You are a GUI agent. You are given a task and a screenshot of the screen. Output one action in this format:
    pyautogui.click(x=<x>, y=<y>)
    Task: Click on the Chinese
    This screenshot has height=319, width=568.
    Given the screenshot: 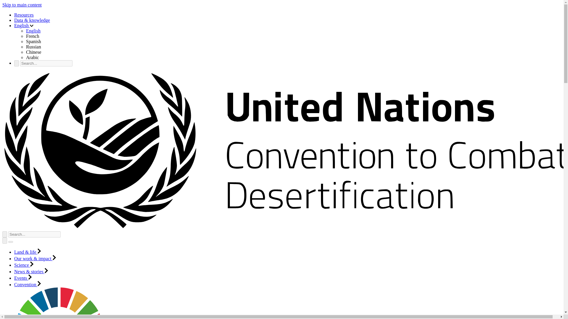 What is the action you would take?
    pyautogui.click(x=34, y=52)
    